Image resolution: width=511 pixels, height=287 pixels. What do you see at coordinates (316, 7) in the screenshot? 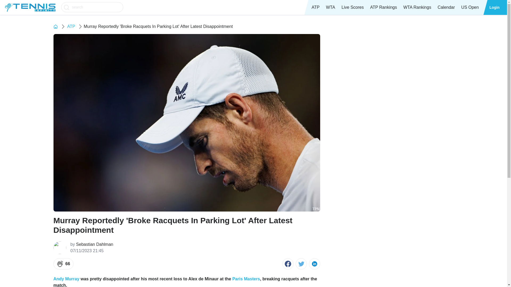
I see `ATP` at bounding box center [316, 7].